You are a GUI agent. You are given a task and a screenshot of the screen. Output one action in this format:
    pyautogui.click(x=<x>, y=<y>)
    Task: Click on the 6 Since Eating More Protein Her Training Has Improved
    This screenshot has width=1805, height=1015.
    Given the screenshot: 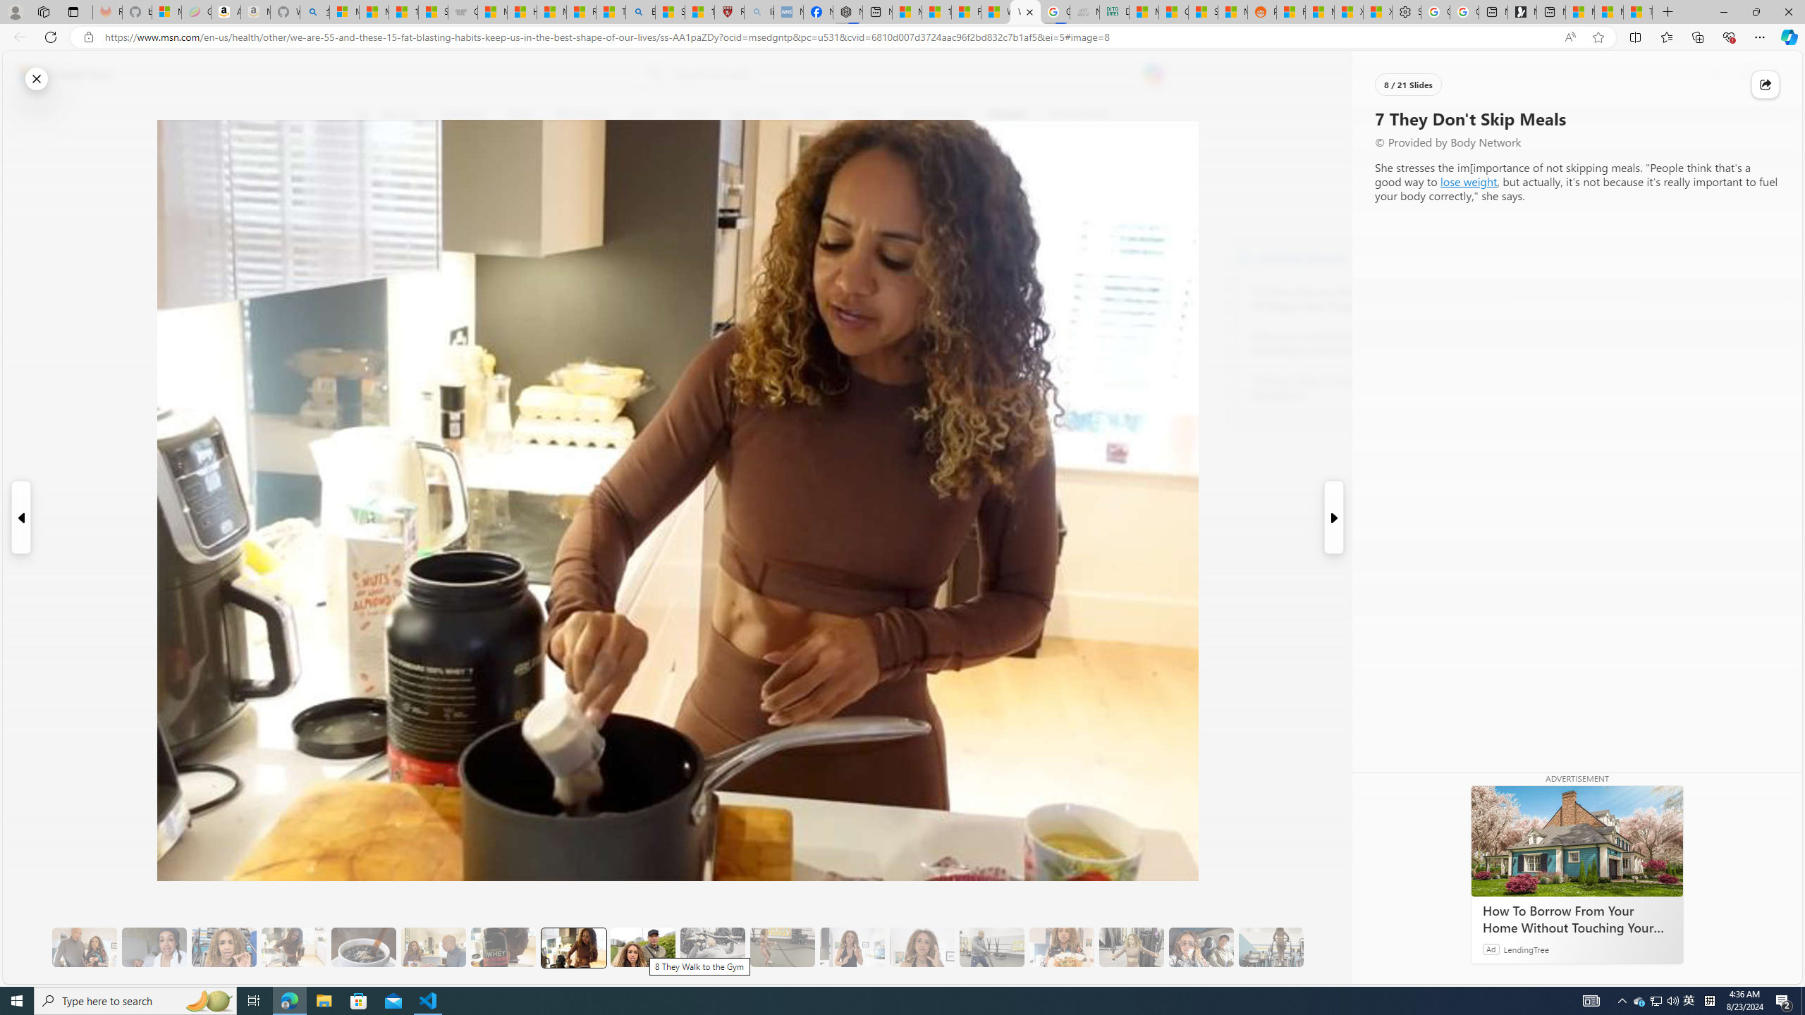 What is the action you would take?
    pyautogui.click(x=503, y=947)
    